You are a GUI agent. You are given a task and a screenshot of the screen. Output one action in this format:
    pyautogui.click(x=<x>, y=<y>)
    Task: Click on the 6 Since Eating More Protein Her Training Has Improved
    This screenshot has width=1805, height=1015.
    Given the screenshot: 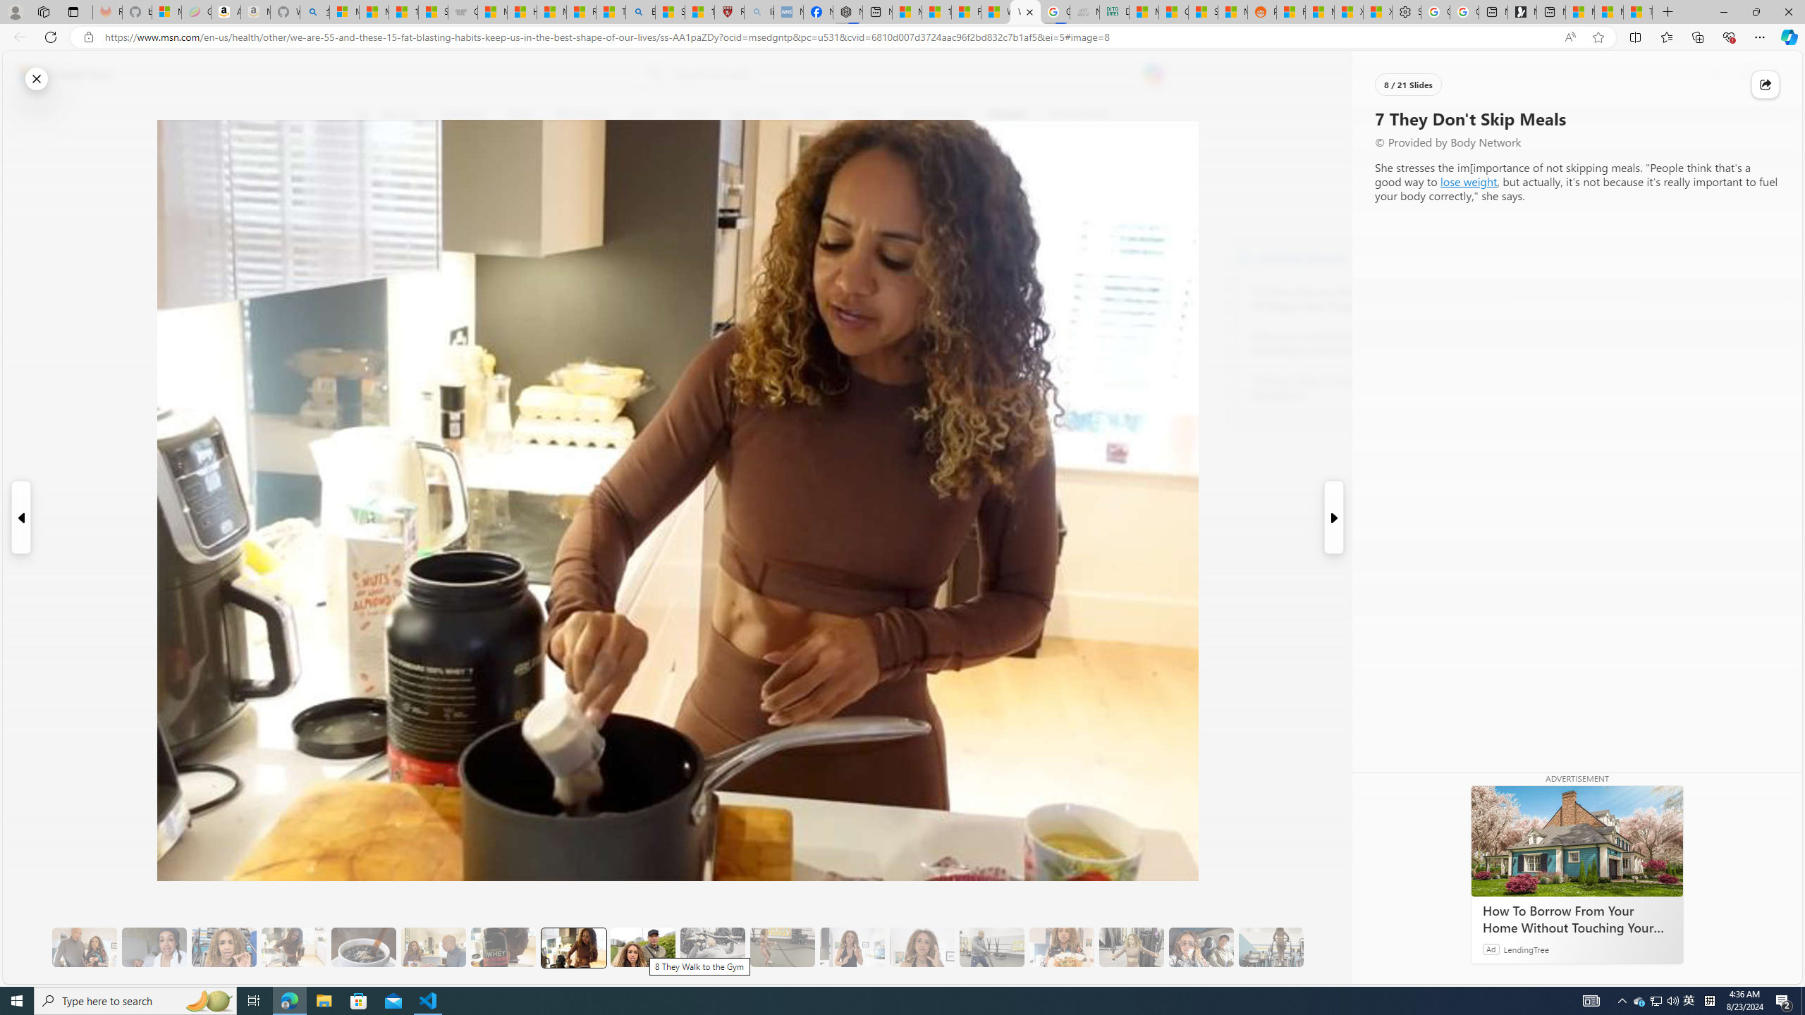 What is the action you would take?
    pyautogui.click(x=503, y=947)
    